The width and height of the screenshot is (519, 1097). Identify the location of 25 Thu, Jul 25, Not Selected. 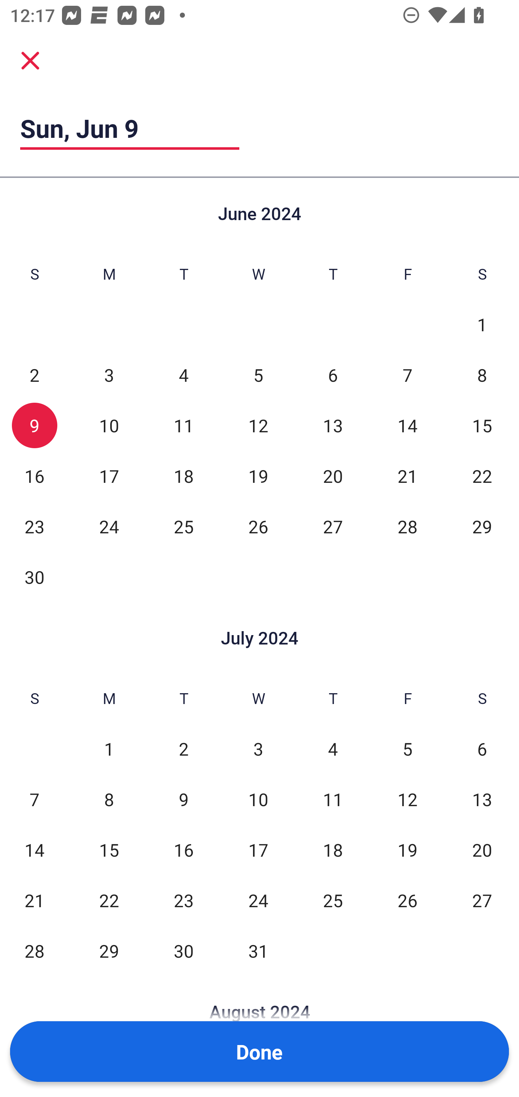
(333, 900).